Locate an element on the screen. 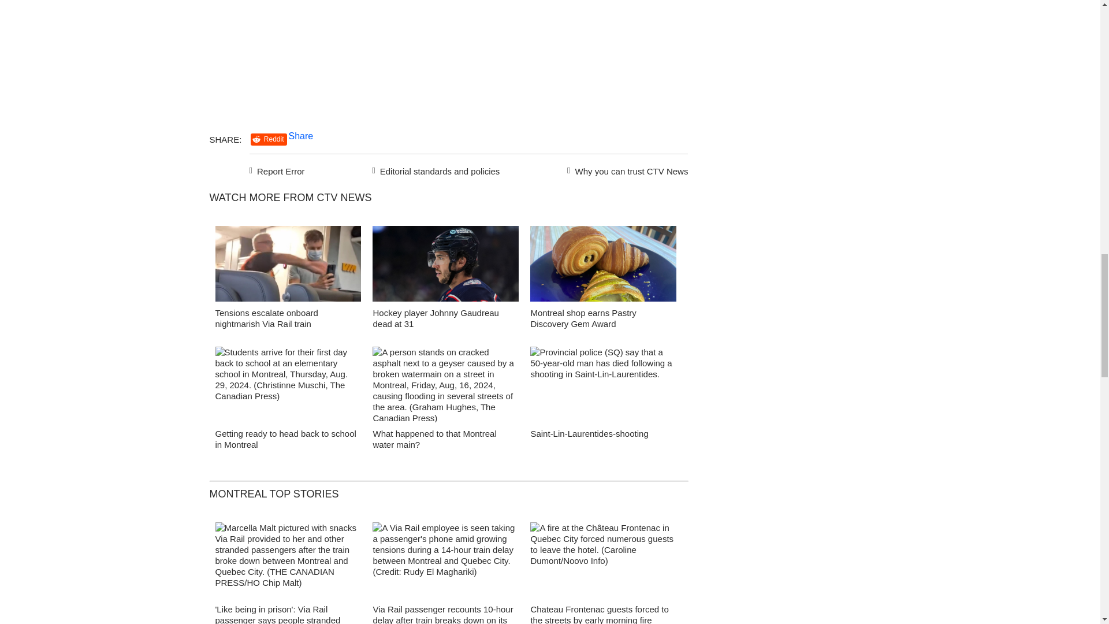 The height and width of the screenshot is (624, 1109).  Johnny Gaudreau  is located at coordinates (446, 267).